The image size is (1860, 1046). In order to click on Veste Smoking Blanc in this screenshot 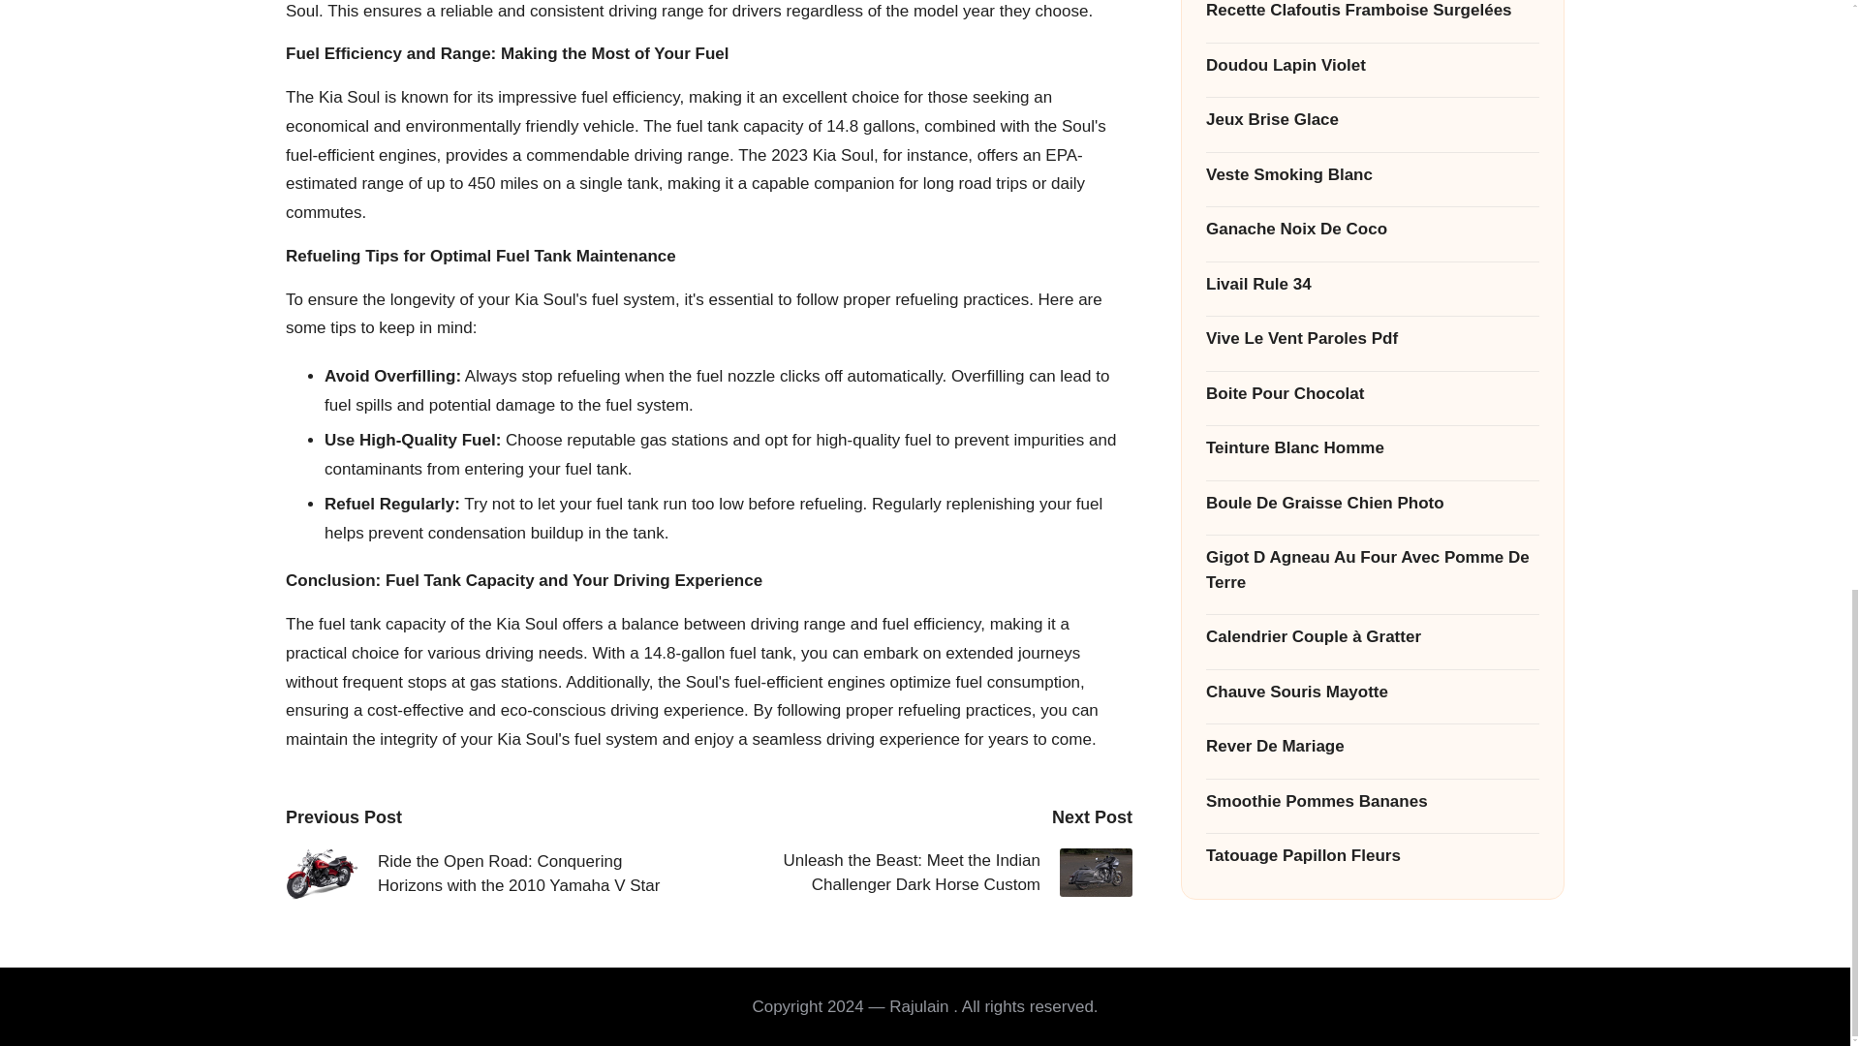, I will do `click(1372, 92)`.